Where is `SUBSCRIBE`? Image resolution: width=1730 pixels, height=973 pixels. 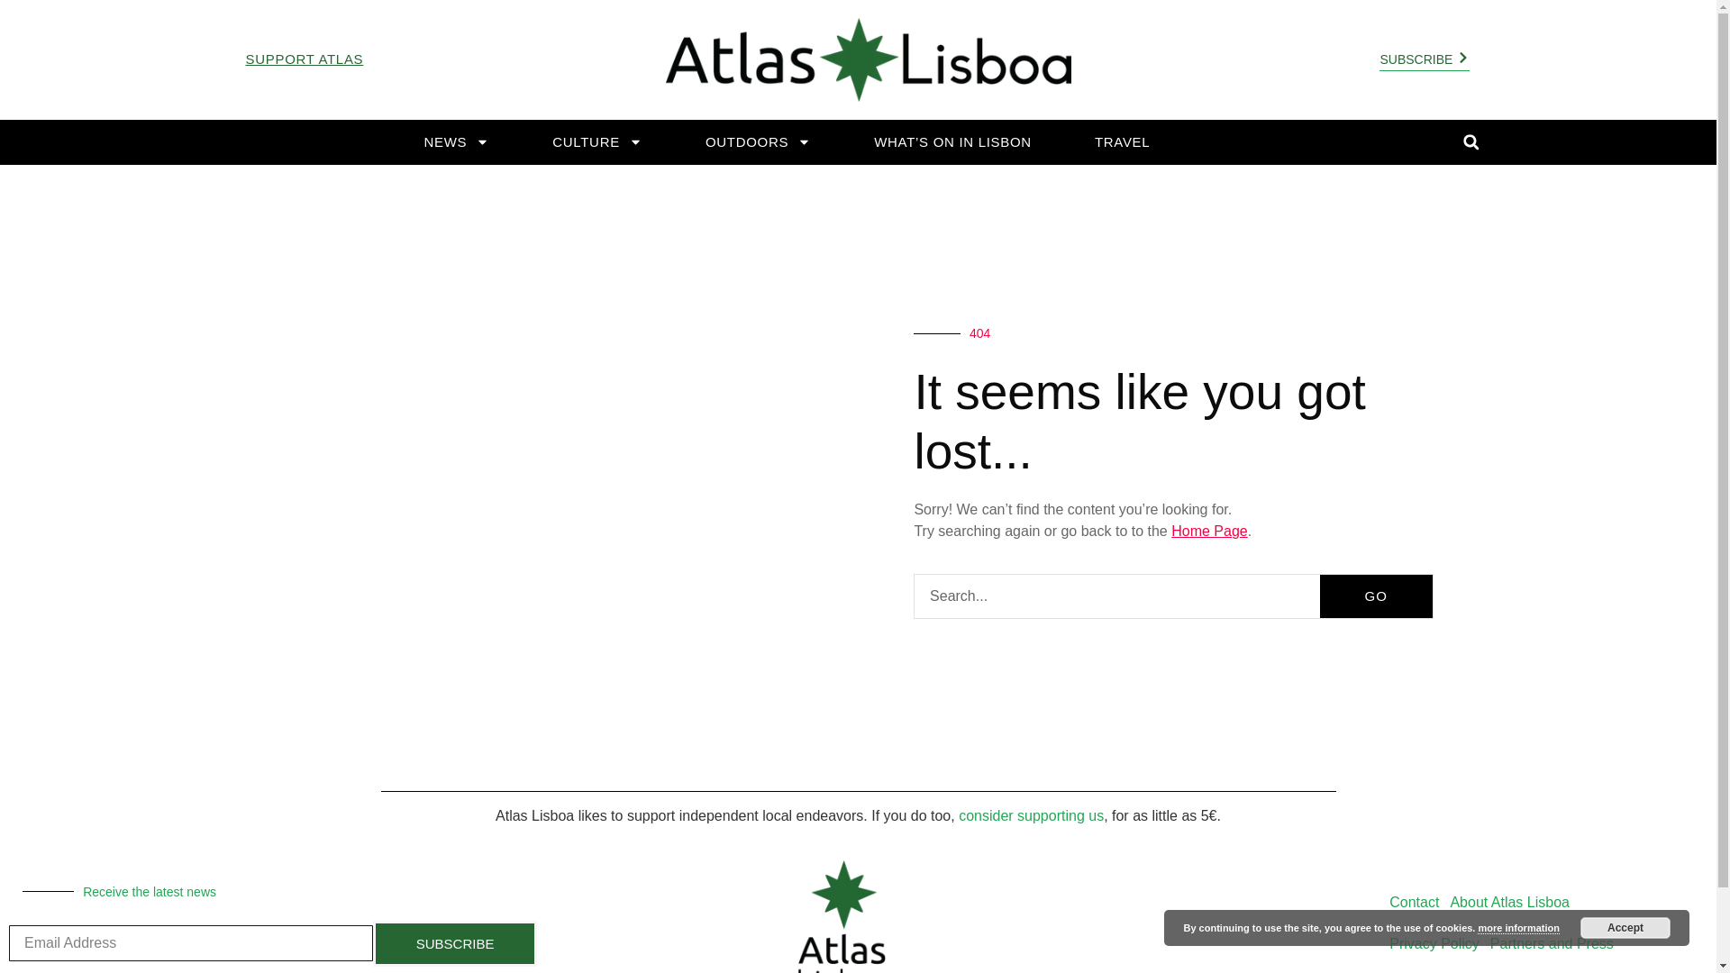
SUBSCRIBE is located at coordinates (454, 943).